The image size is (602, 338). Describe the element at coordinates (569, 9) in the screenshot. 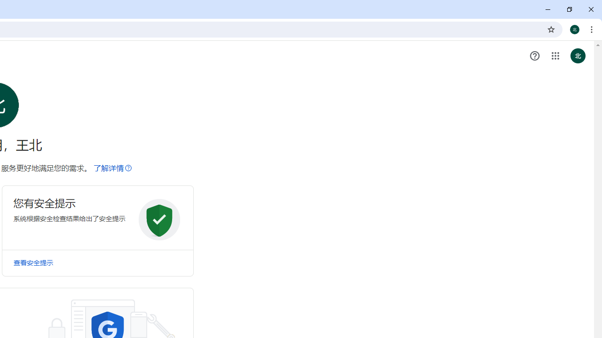

I see `Restore` at that location.